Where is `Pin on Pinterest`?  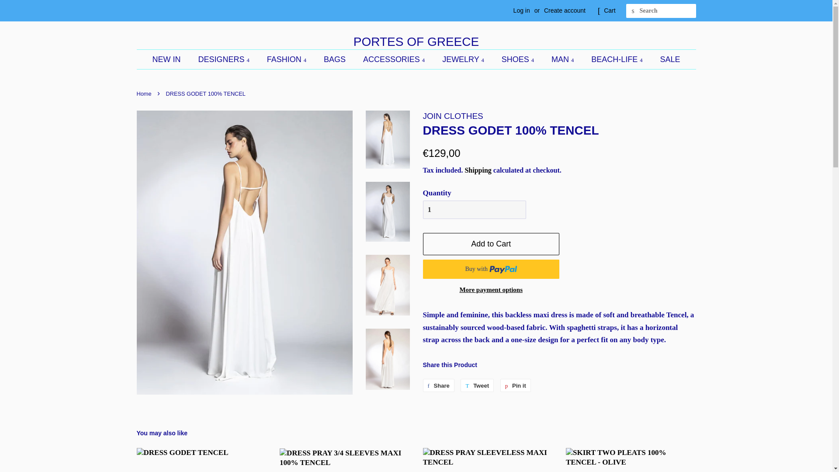 Pin on Pinterest is located at coordinates (516, 385).